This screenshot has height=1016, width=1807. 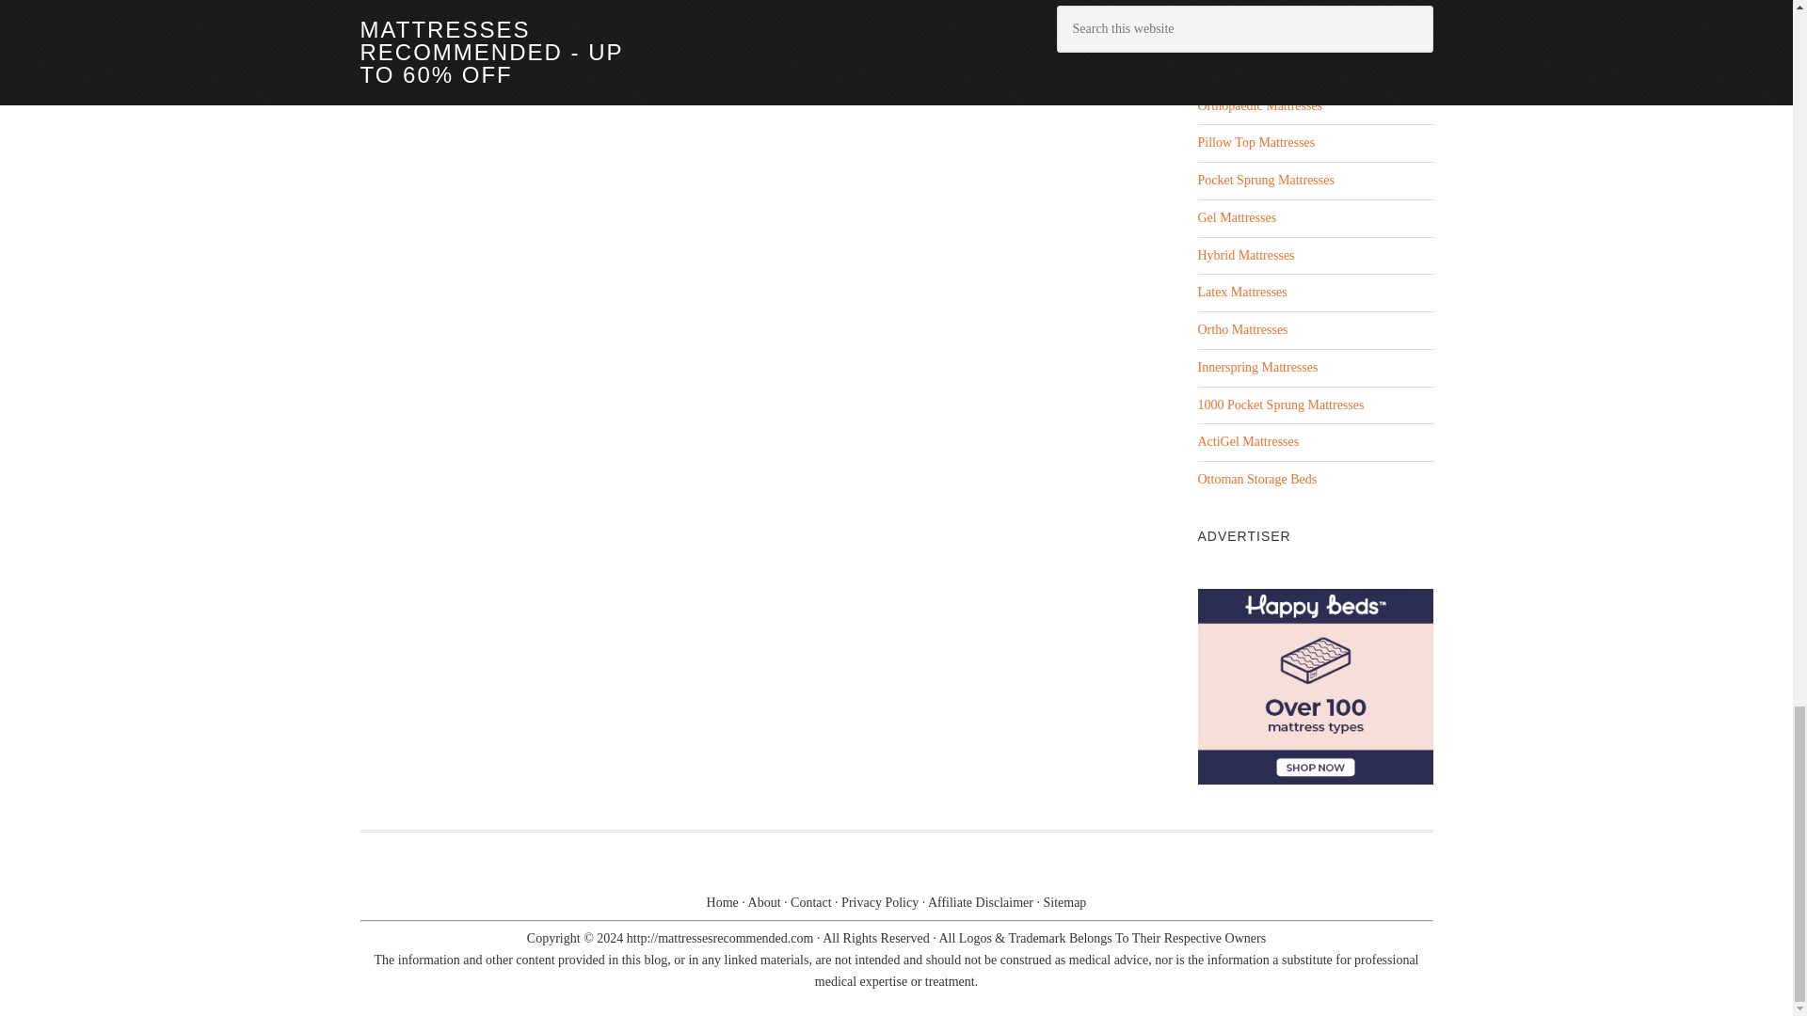 I want to click on Ottoman Storage Beds, so click(x=1256, y=480).